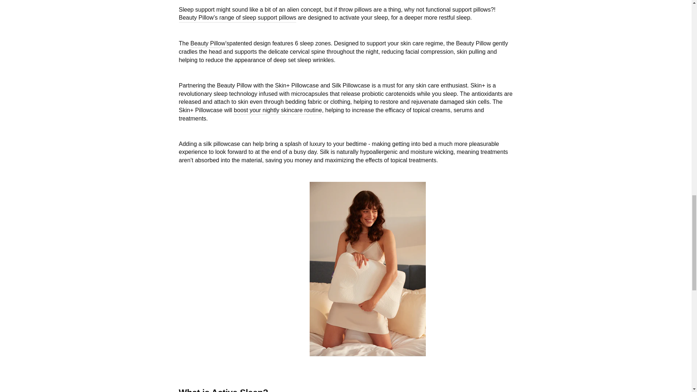  I want to click on Silk Pillowcases by Beauty Pillow , so click(351, 86).